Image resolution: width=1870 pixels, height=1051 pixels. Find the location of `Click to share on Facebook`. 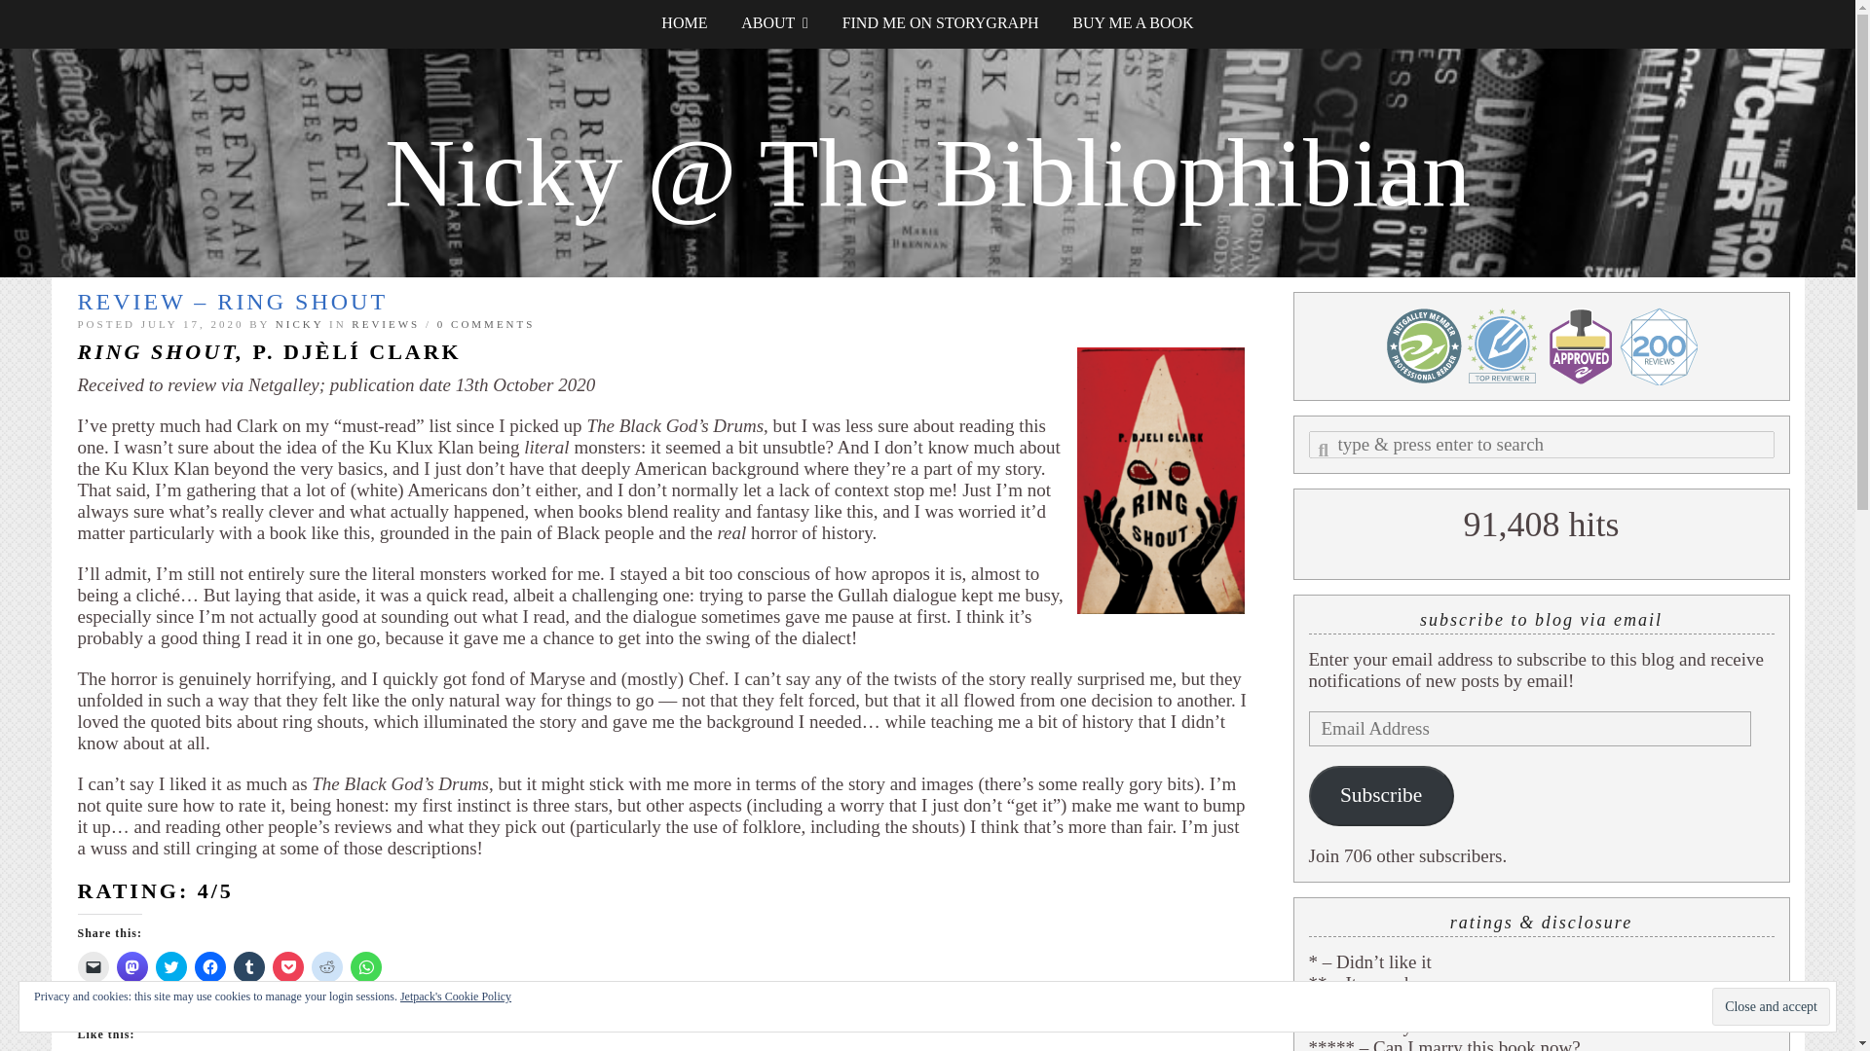

Click to share on Facebook is located at coordinates (210, 967).